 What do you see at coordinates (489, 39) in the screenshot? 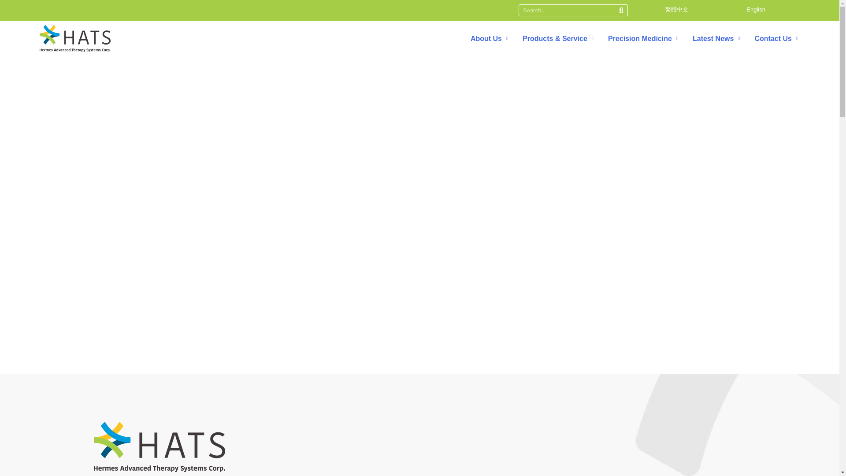
I see `About Us` at bounding box center [489, 39].